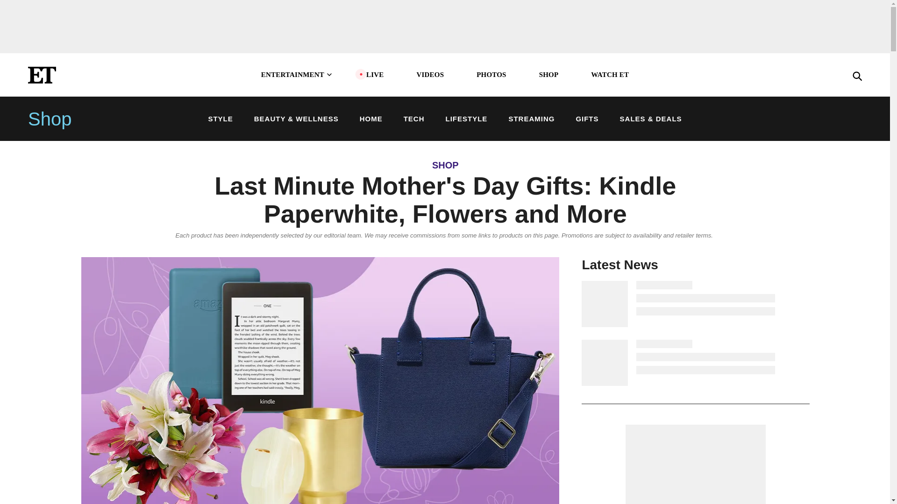 The width and height of the screenshot is (897, 504). What do you see at coordinates (467, 119) in the screenshot?
I see `LIFESTYLE` at bounding box center [467, 119].